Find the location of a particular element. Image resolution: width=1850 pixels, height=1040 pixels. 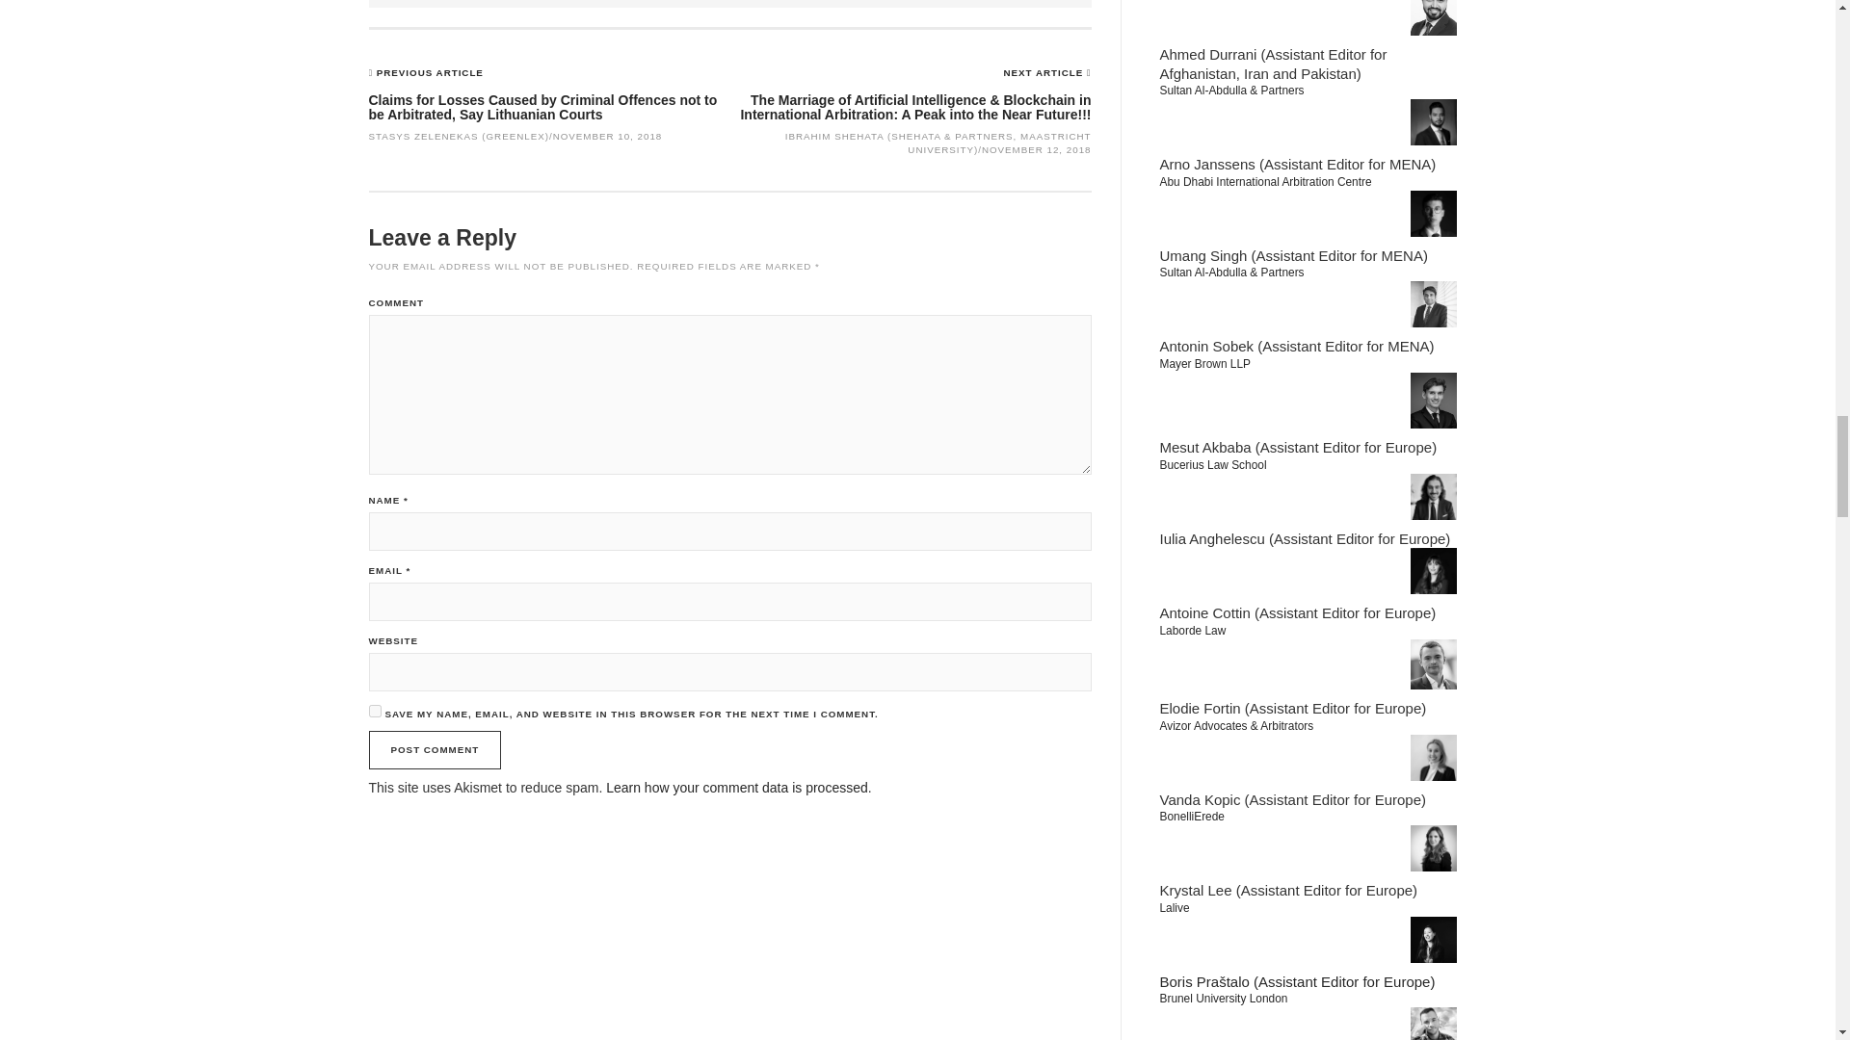

NOVEMBER 12, 2018 is located at coordinates (1037, 149).